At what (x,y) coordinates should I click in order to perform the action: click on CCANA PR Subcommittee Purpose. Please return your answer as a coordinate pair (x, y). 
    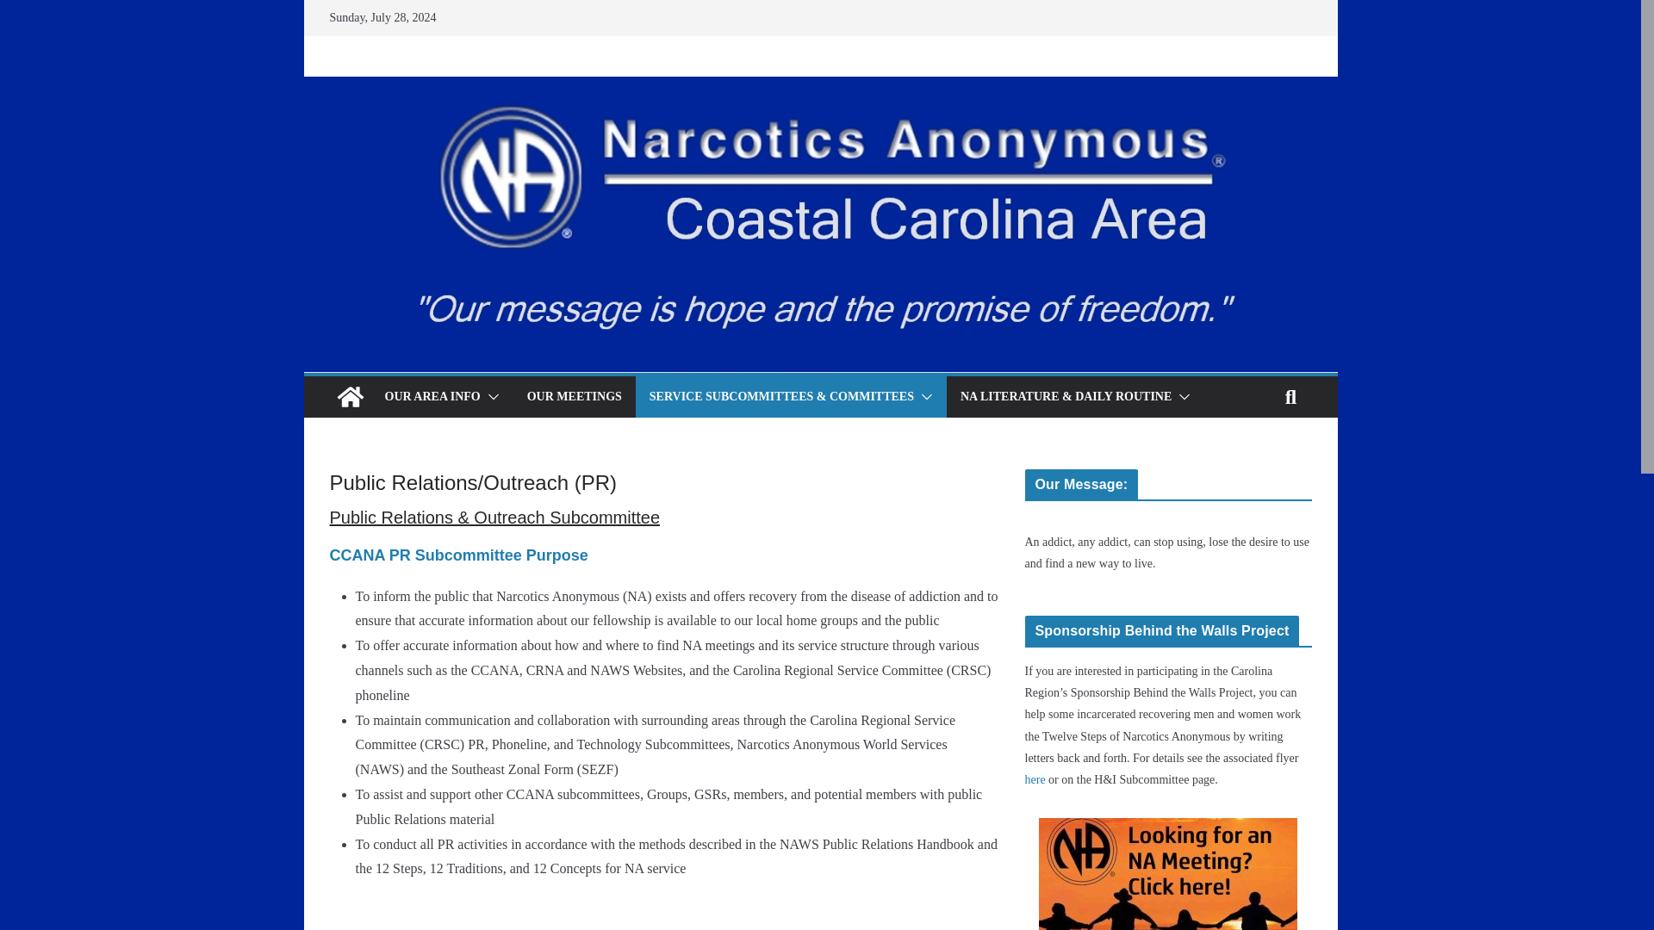
    Looking at the image, I should click on (458, 555).